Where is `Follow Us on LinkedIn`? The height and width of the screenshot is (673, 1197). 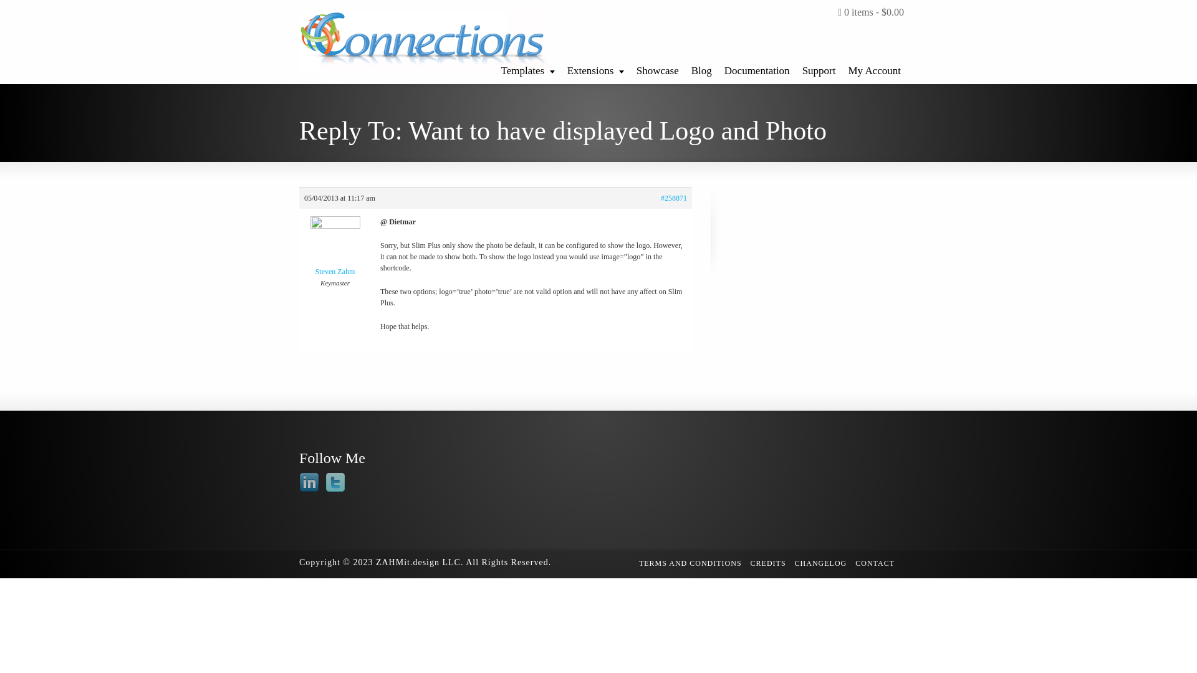
Follow Us on LinkedIn is located at coordinates (309, 482).